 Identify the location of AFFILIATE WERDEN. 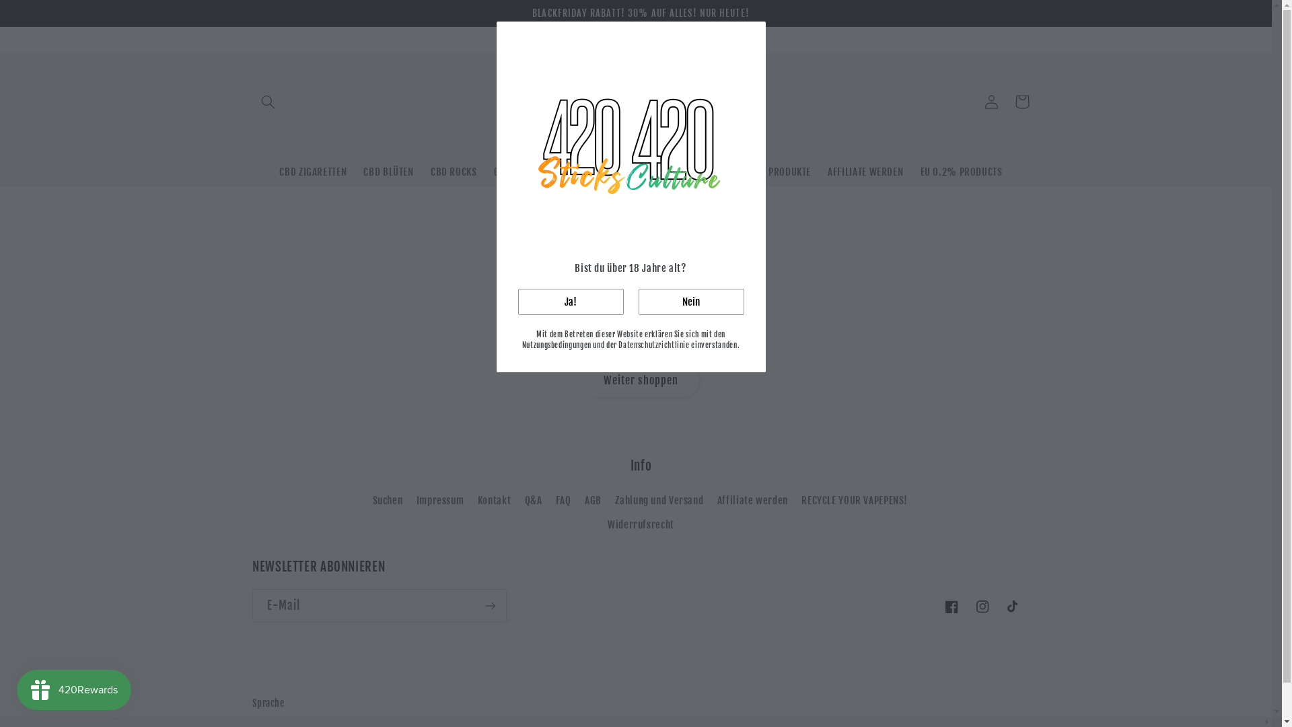
(865, 172).